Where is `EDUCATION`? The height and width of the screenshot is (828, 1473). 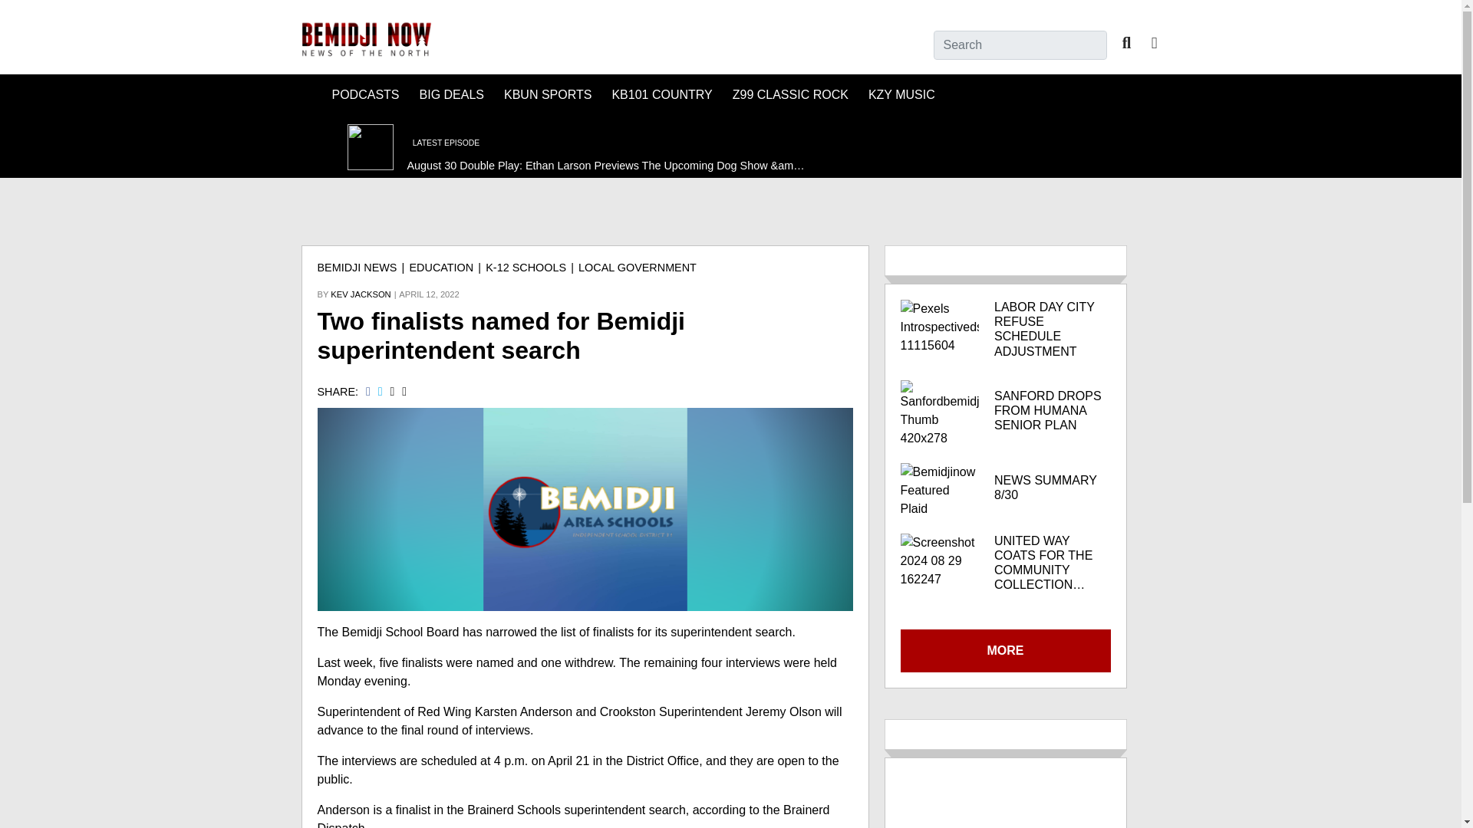 EDUCATION is located at coordinates (442, 268).